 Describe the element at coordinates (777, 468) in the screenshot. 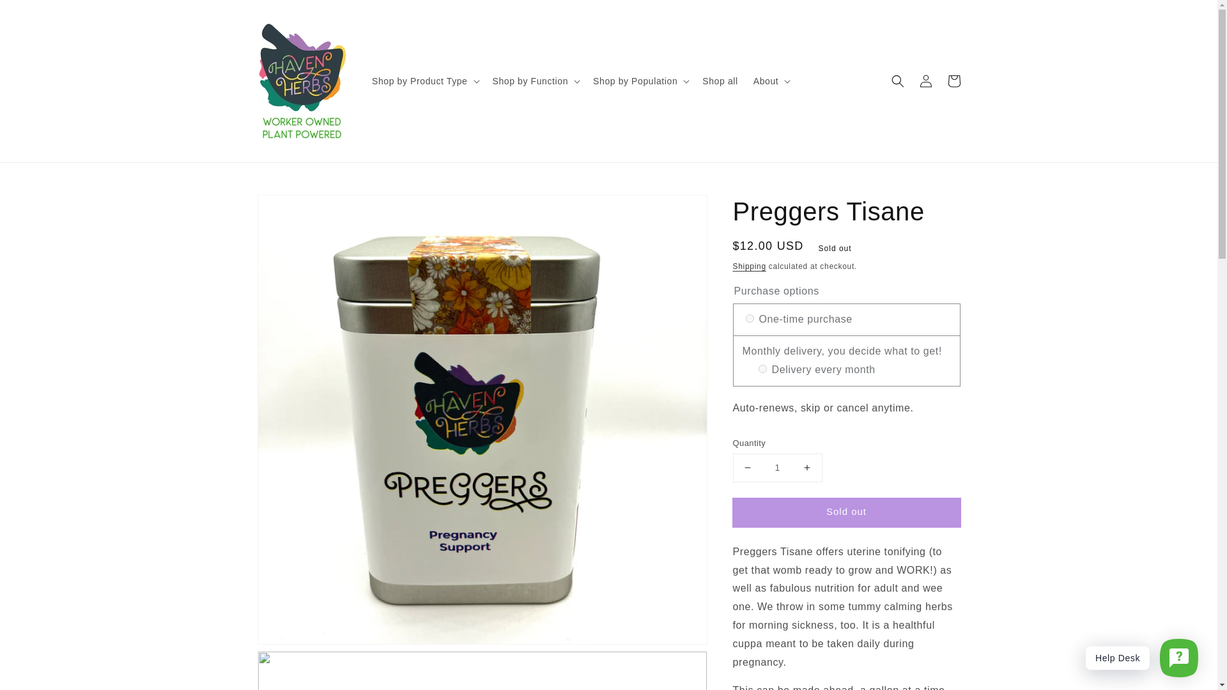

I see `1` at that location.